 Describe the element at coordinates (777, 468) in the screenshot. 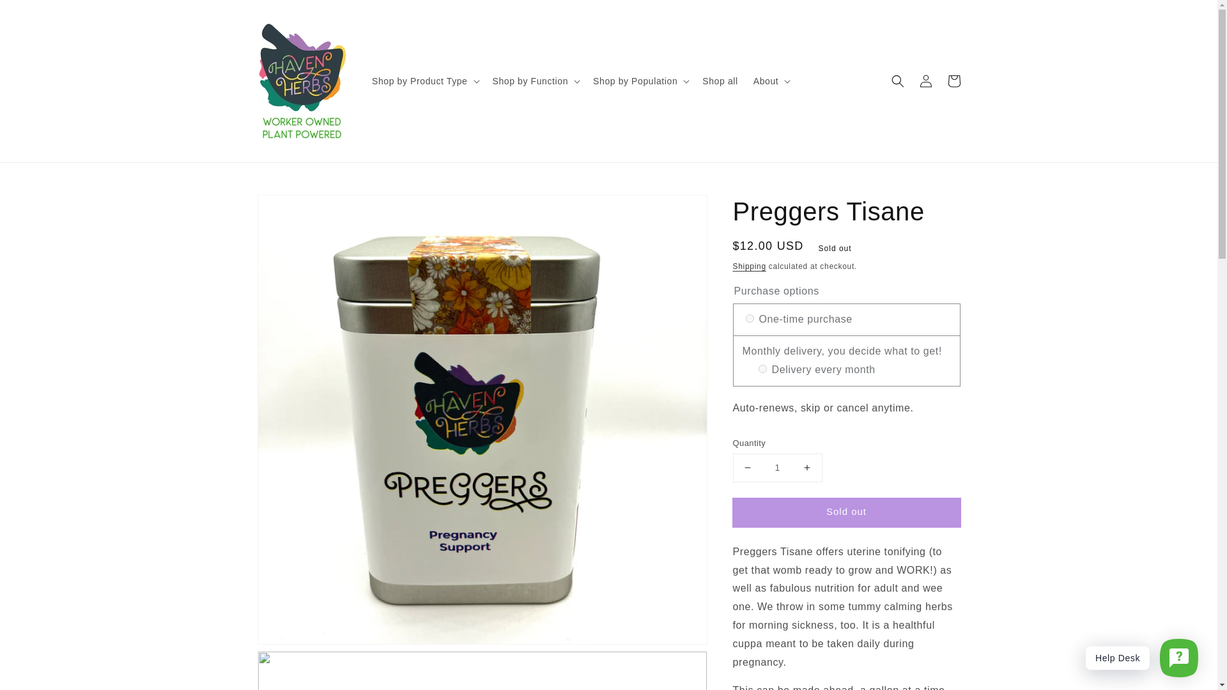

I see `1` at that location.